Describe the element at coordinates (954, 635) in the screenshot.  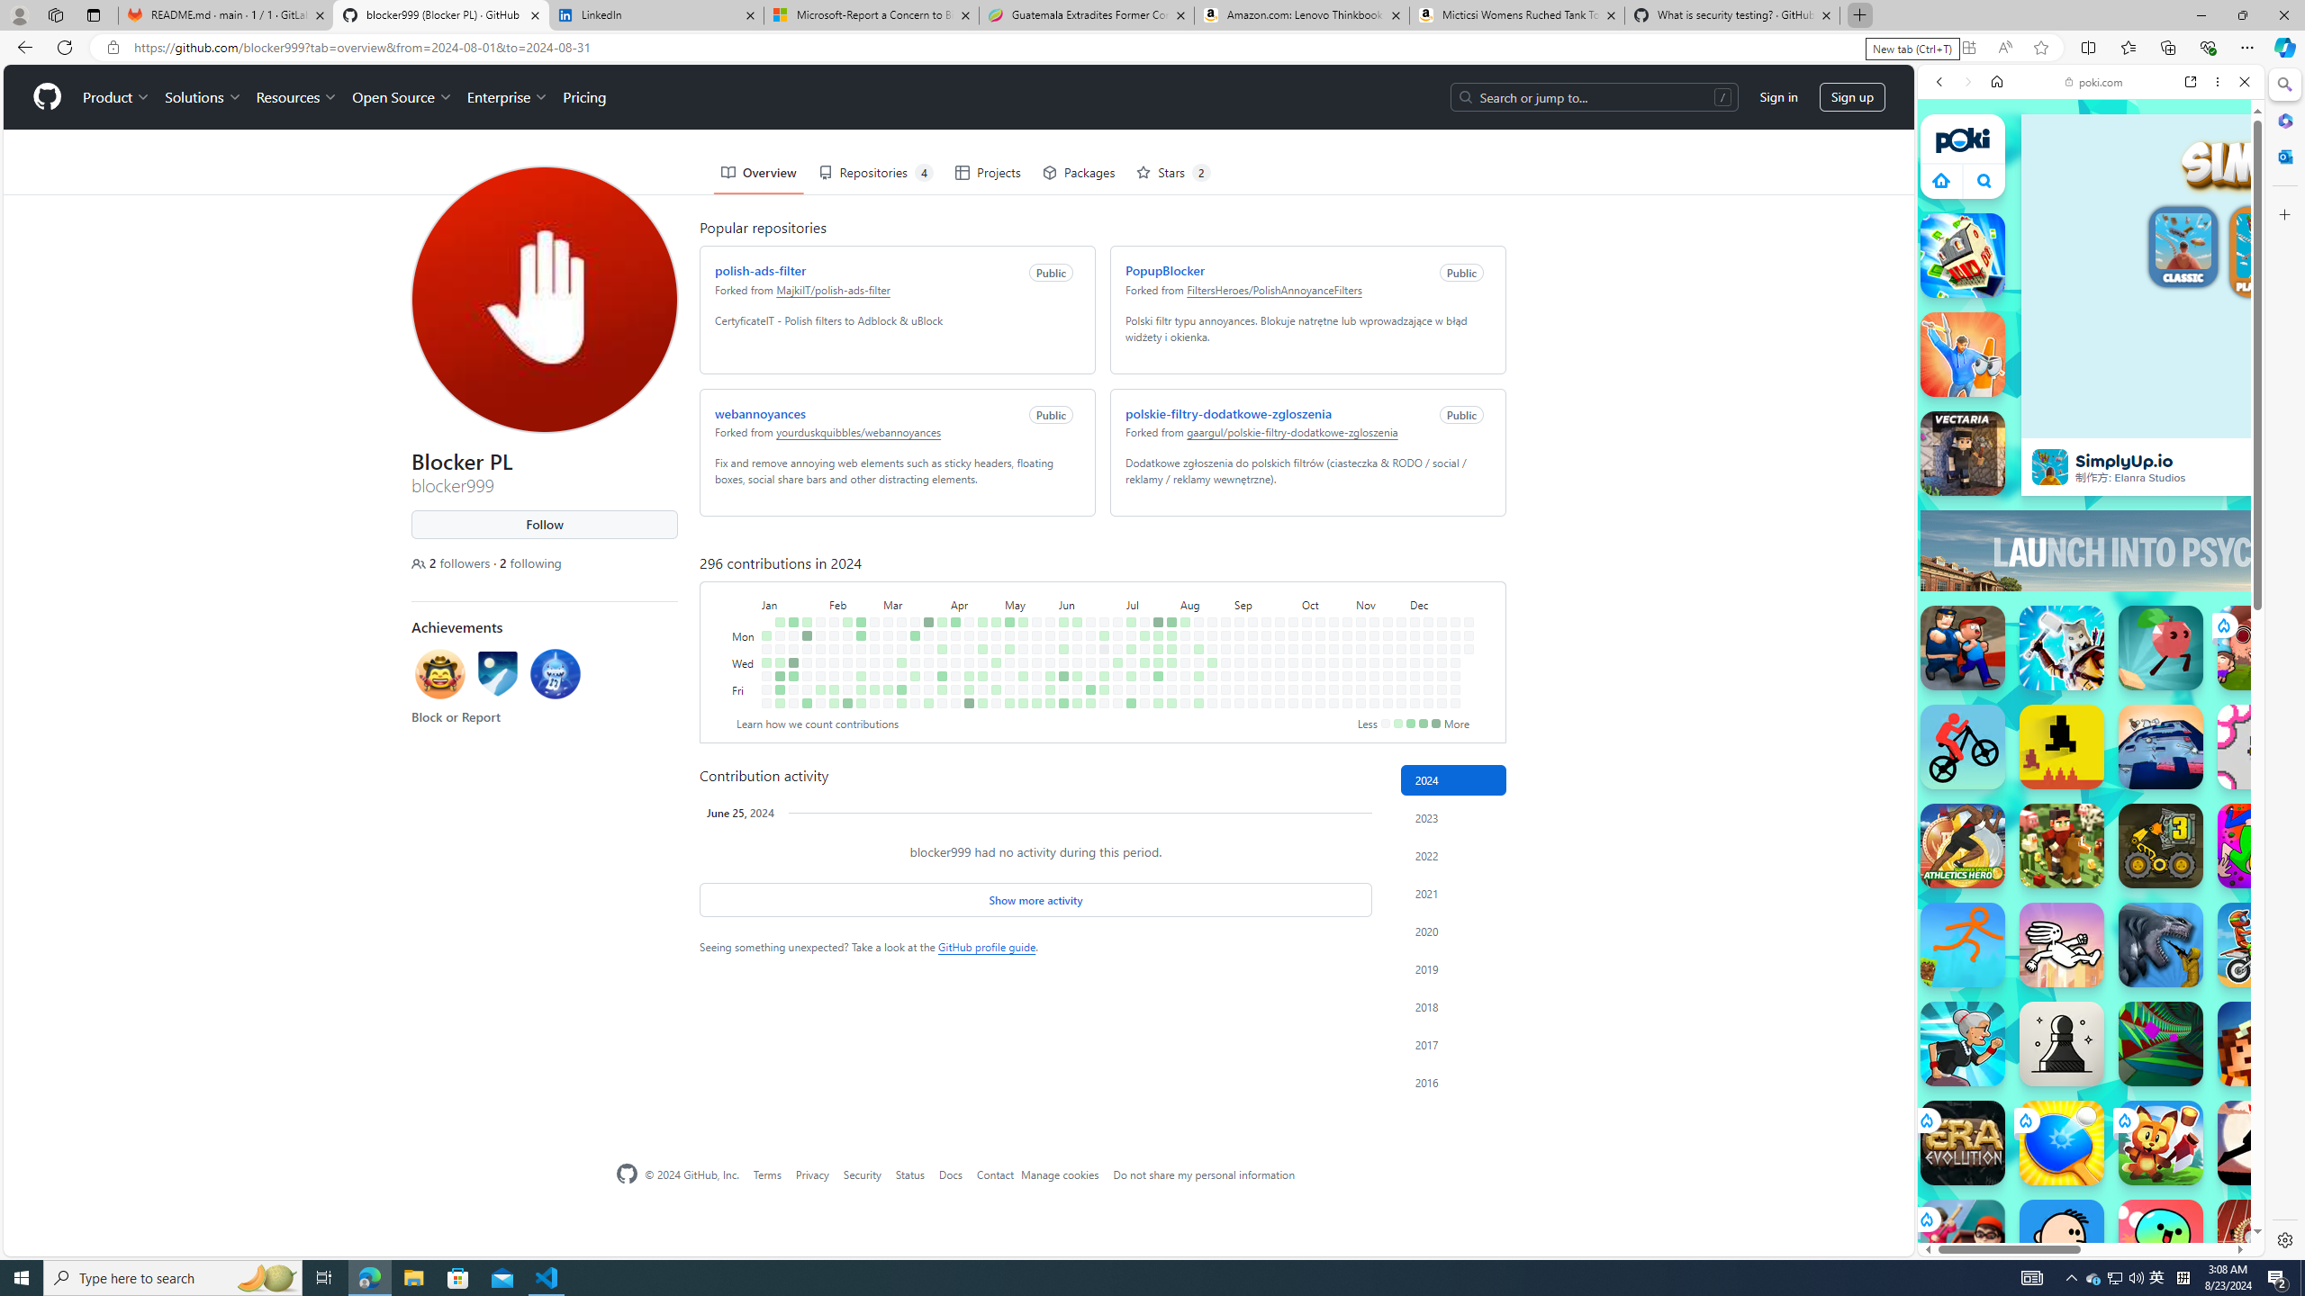
I see `No contributions on April 8th.` at that location.